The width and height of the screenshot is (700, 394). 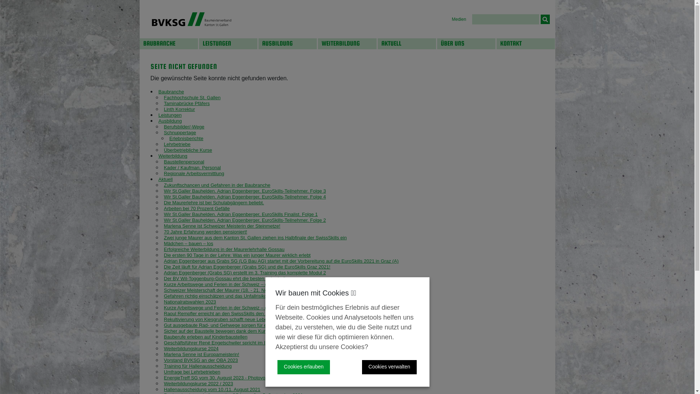 I want to click on Medien, so click(x=459, y=19).